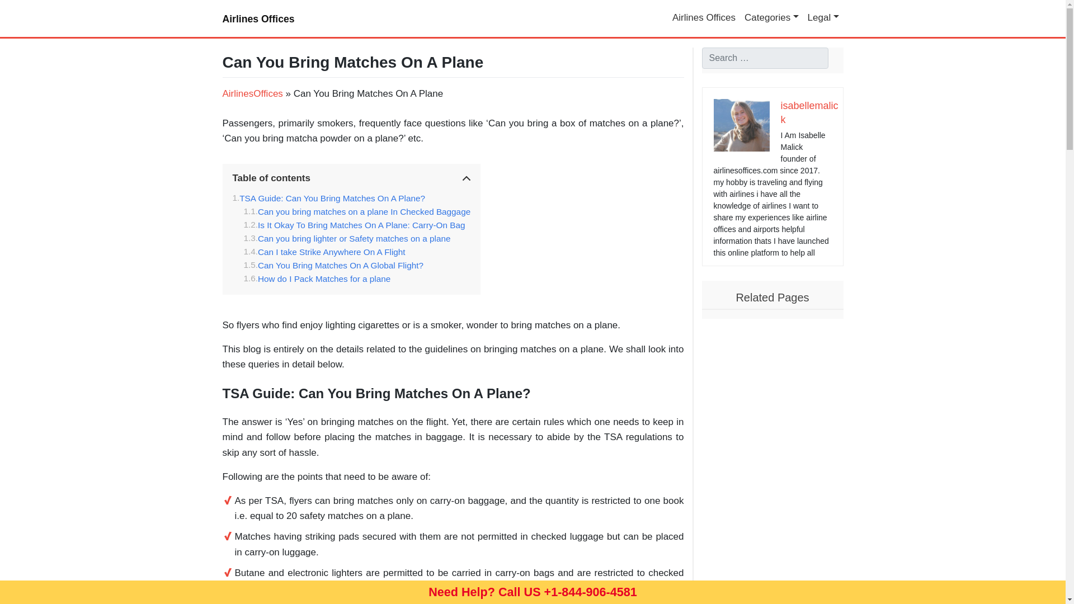 Image resolution: width=1074 pixels, height=604 pixels. I want to click on Legal, so click(823, 18).